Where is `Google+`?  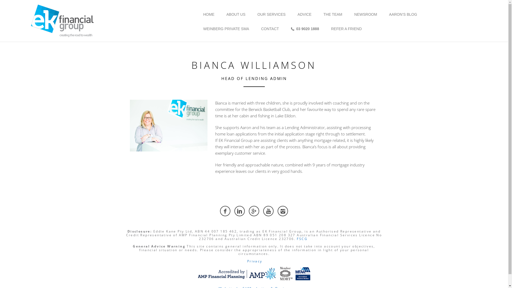 Google+ is located at coordinates (254, 211).